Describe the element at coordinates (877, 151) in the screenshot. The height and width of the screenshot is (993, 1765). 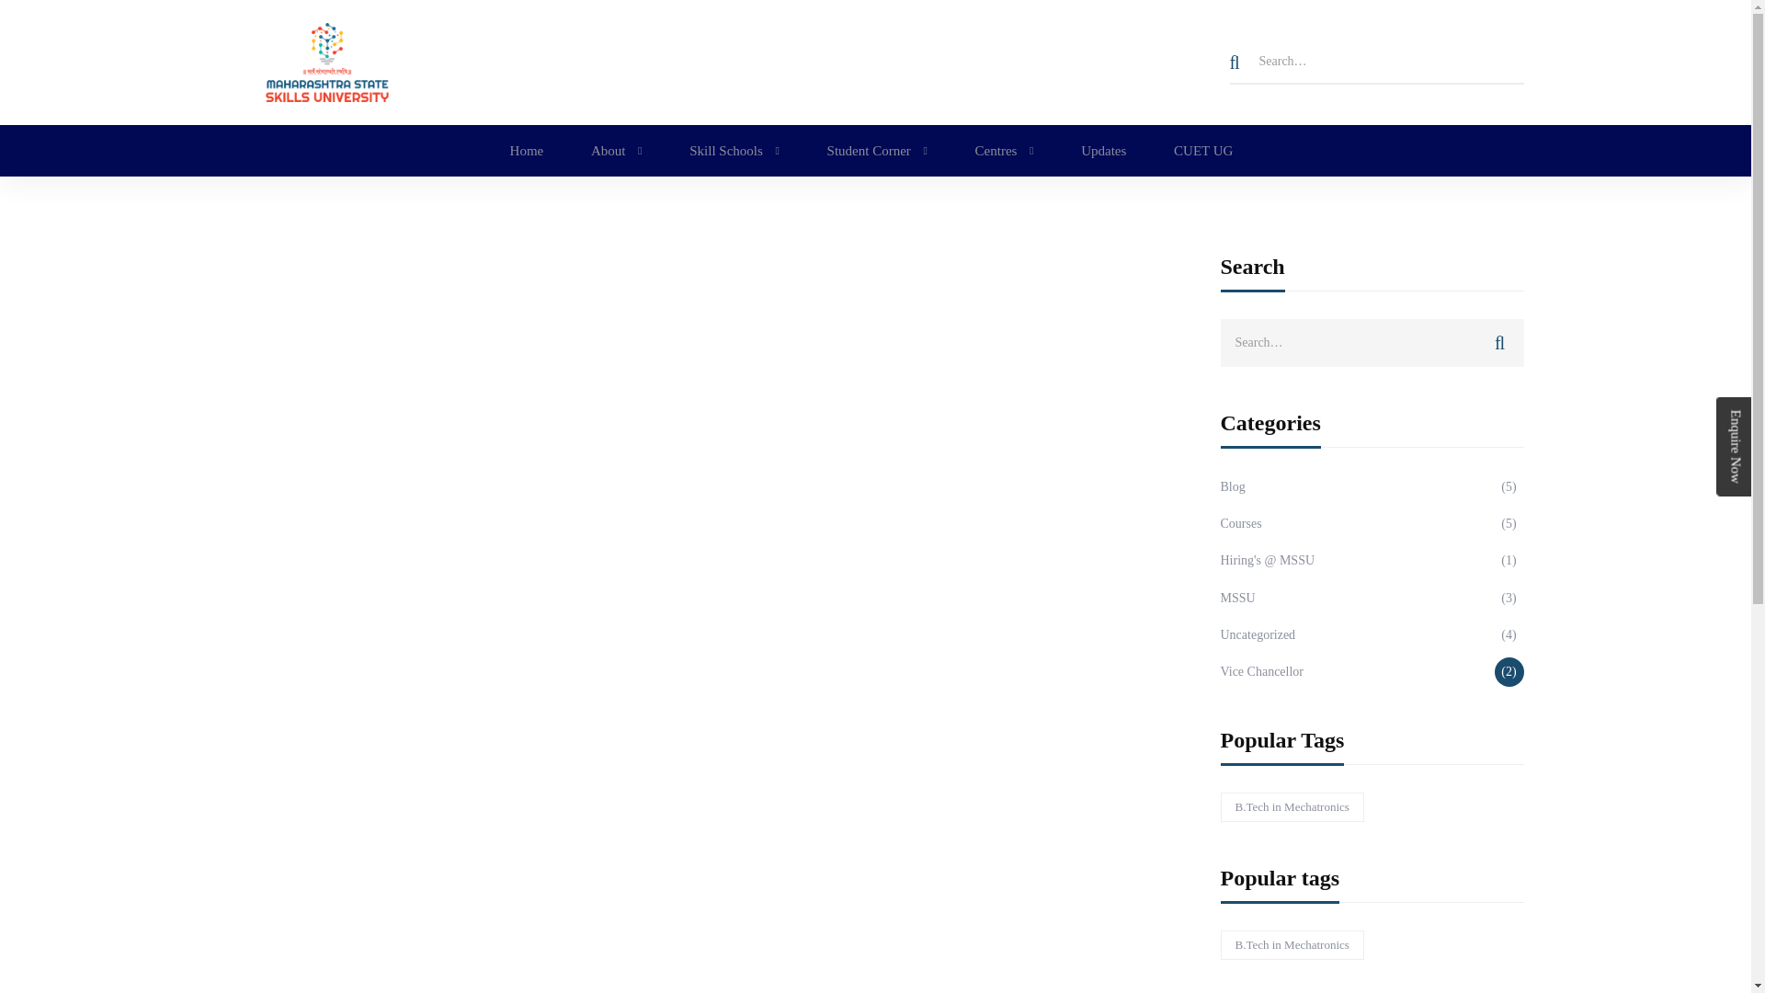
I see `Student Corner` at that location.